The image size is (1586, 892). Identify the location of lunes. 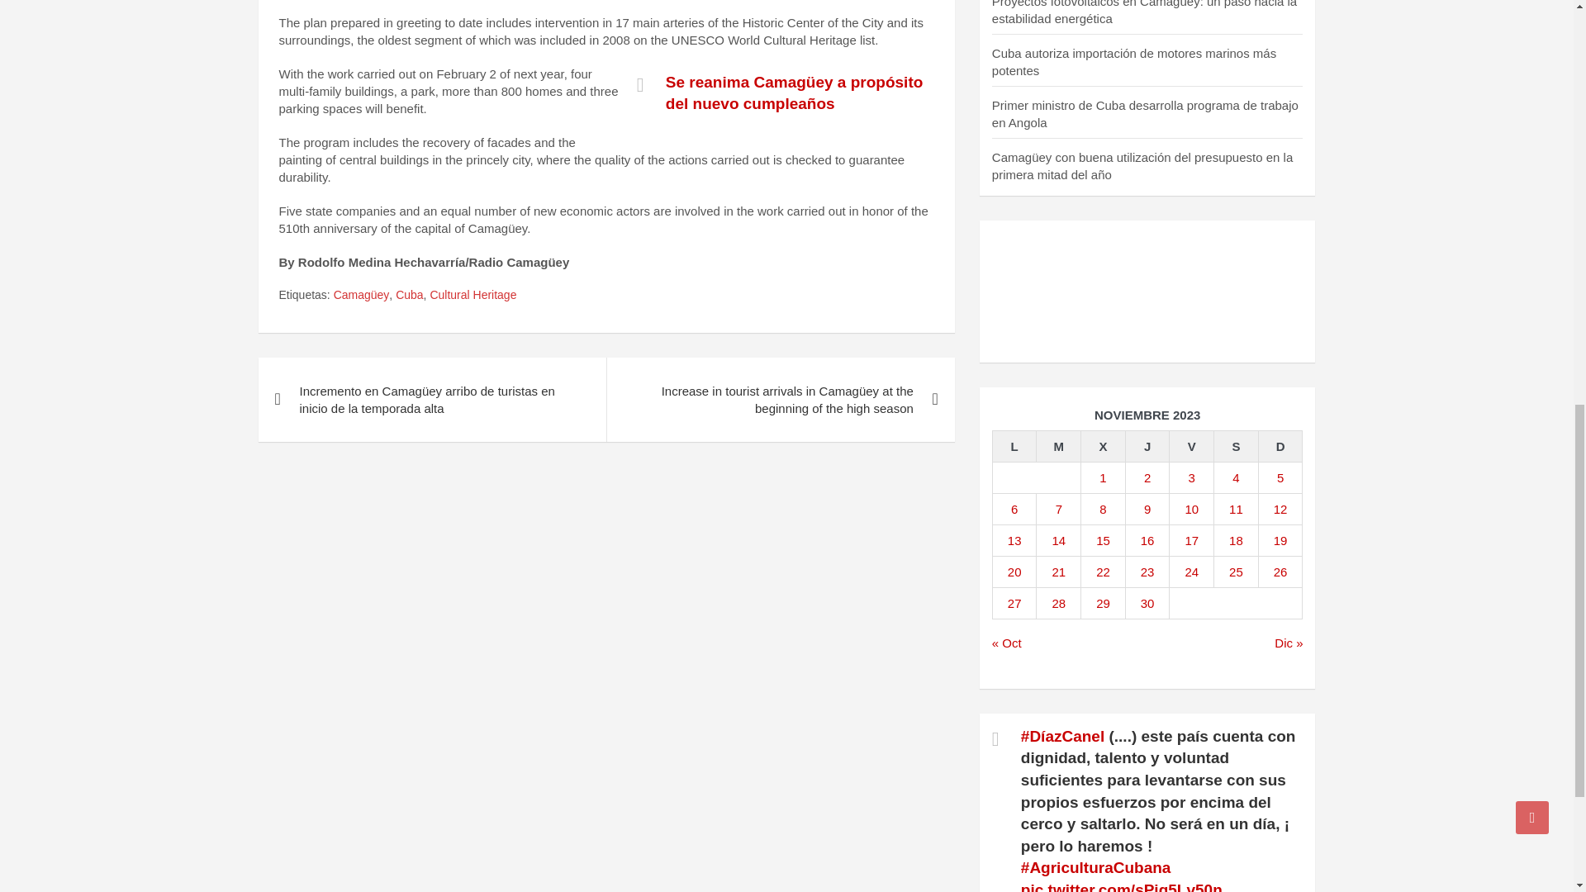
(1014, 446).